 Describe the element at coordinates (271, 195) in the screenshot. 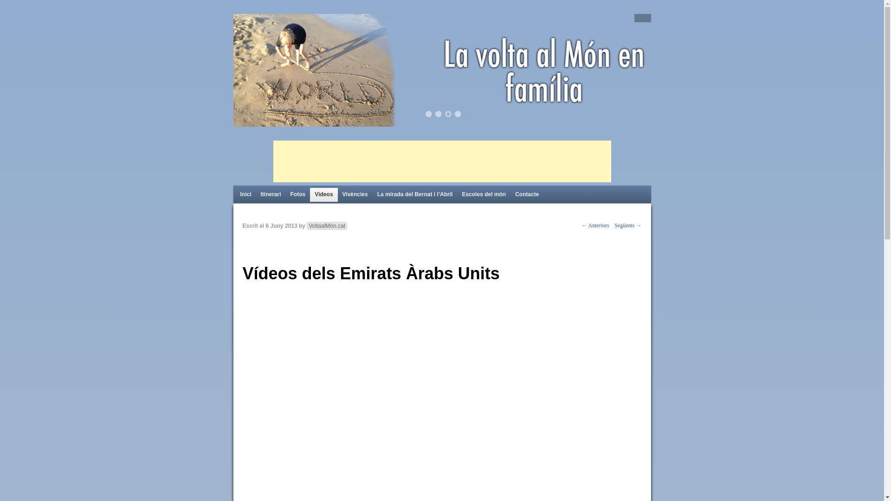

I see `Itinerari` at that location.